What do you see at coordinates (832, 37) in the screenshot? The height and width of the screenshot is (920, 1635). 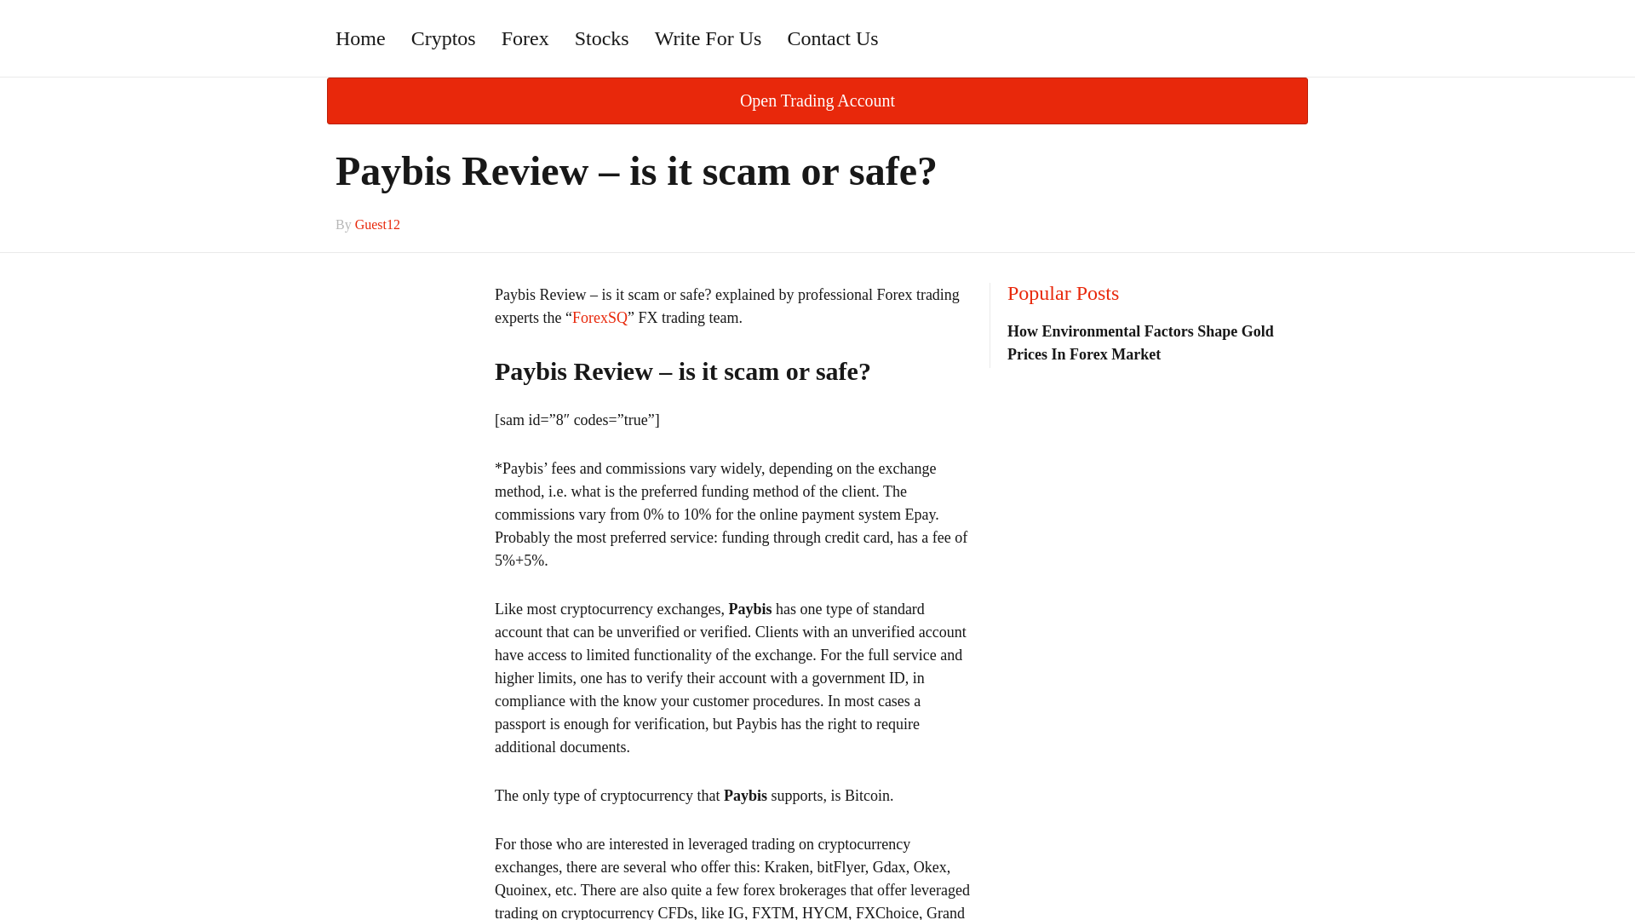 I see `Contact Us` at bounding box center [832, 37].